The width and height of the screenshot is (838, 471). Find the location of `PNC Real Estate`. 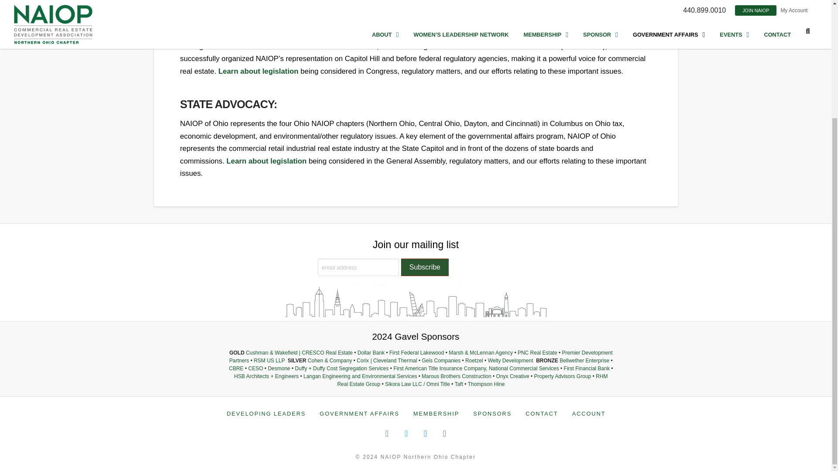

PNC Real Estate is located at coordinates (537, 353).